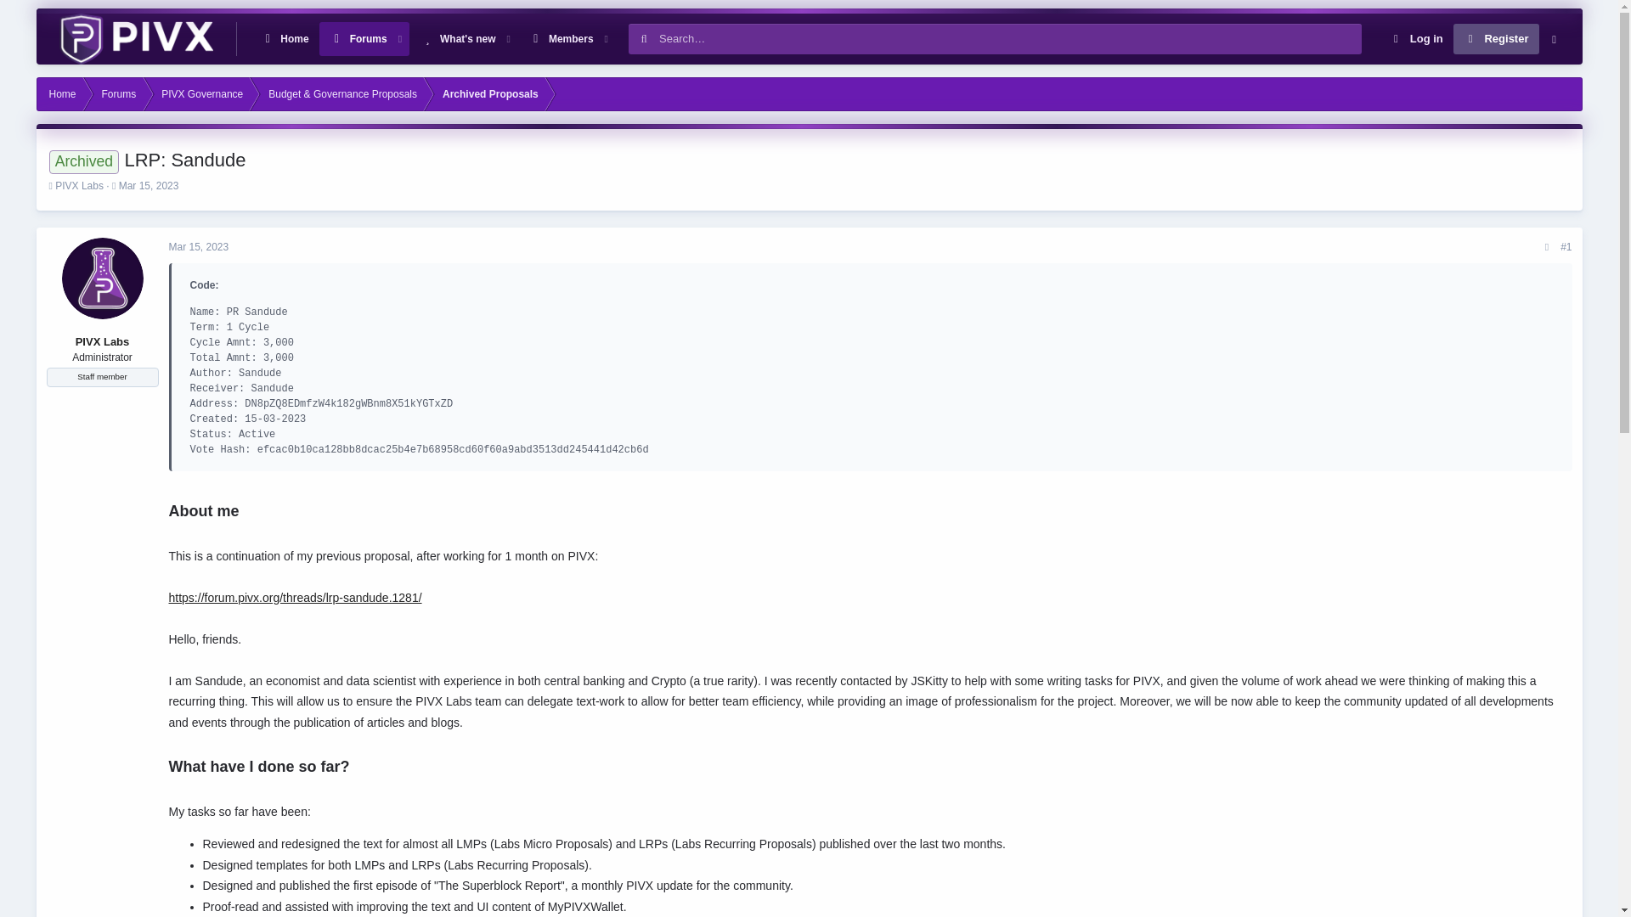 This screenshot has width=1631, height=917. I want to click on Log in, so click(284, 38).